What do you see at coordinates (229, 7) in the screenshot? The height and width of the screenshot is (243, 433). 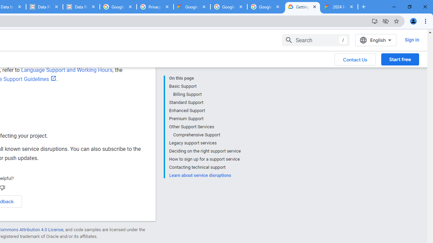 I see `Google Workspace - Specific Terms` at bounding box center [229, 7].